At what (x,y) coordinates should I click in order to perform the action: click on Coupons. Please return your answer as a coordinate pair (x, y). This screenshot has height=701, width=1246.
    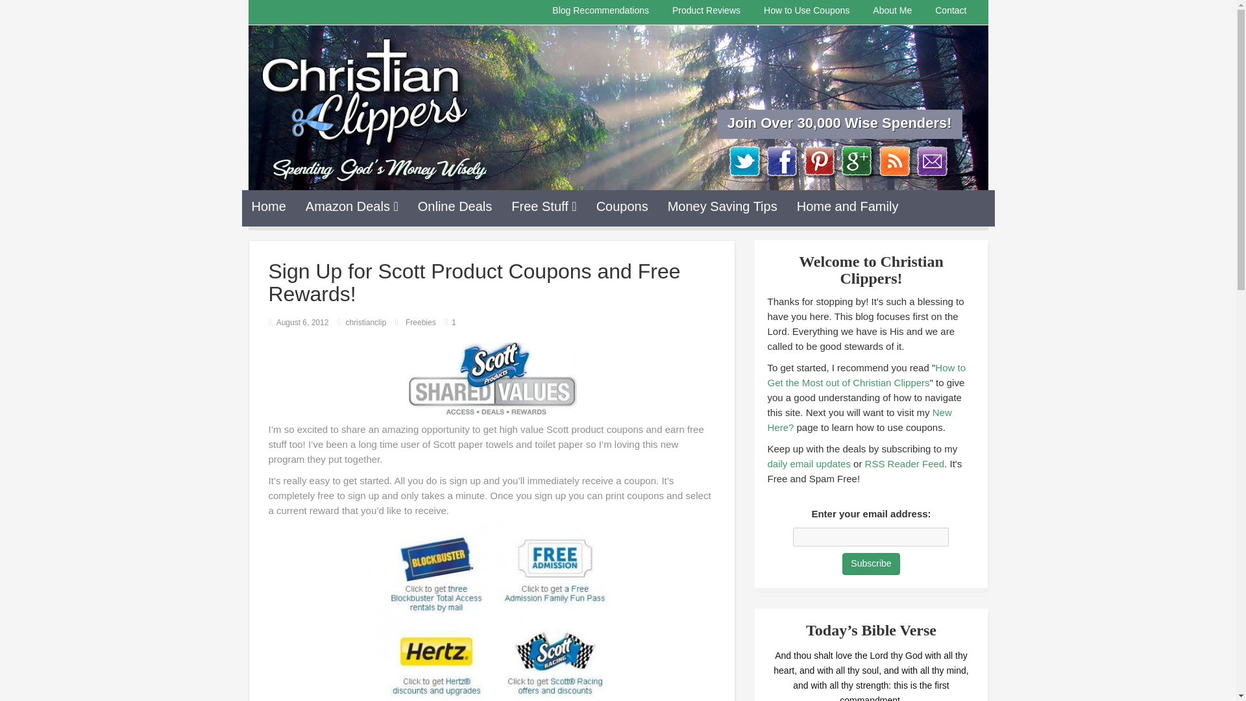
    Looking at the image, I should click on (622, 206).